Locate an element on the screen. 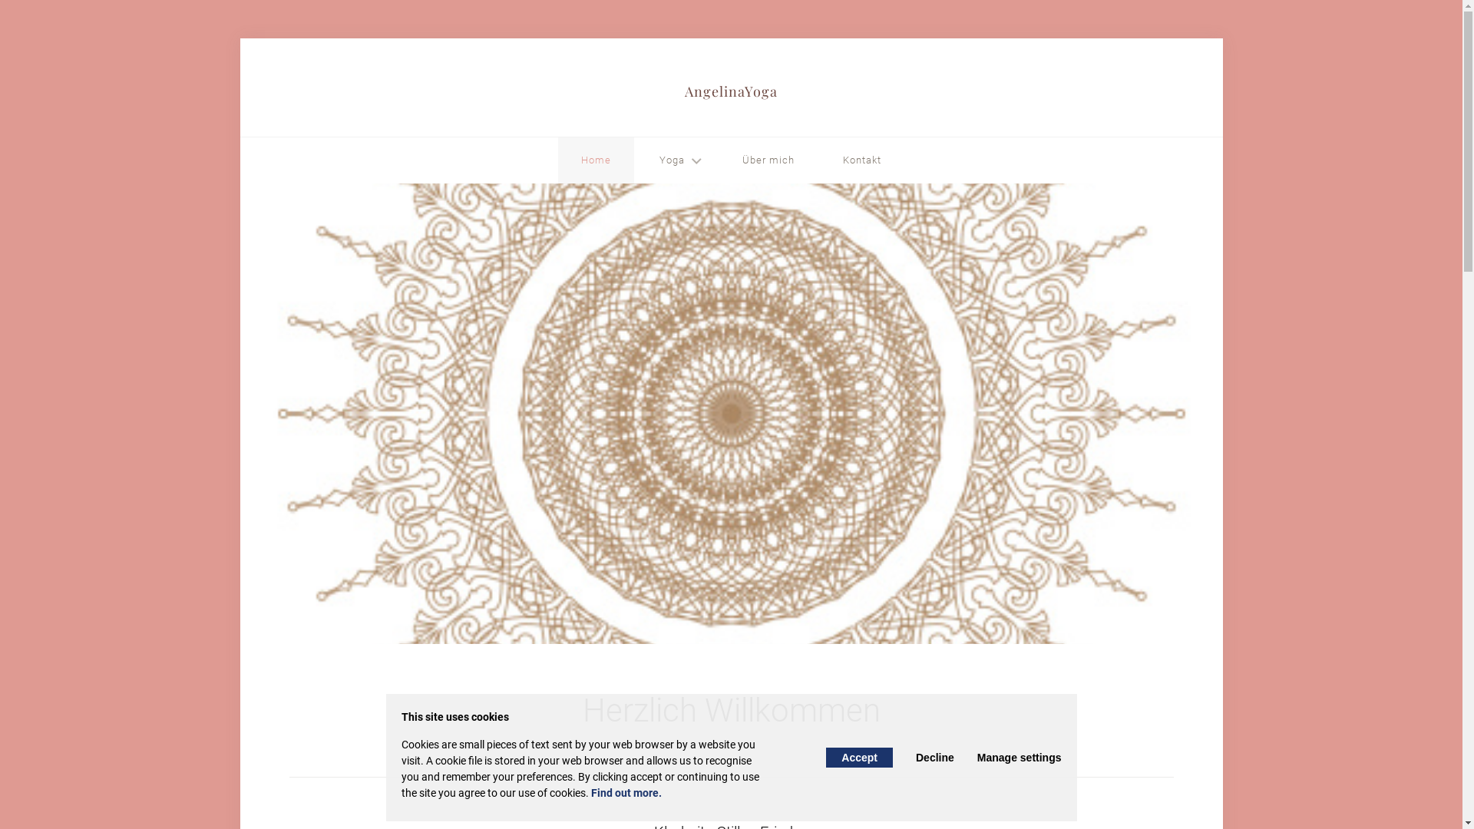  Decline is located at coordinates (935, 758).